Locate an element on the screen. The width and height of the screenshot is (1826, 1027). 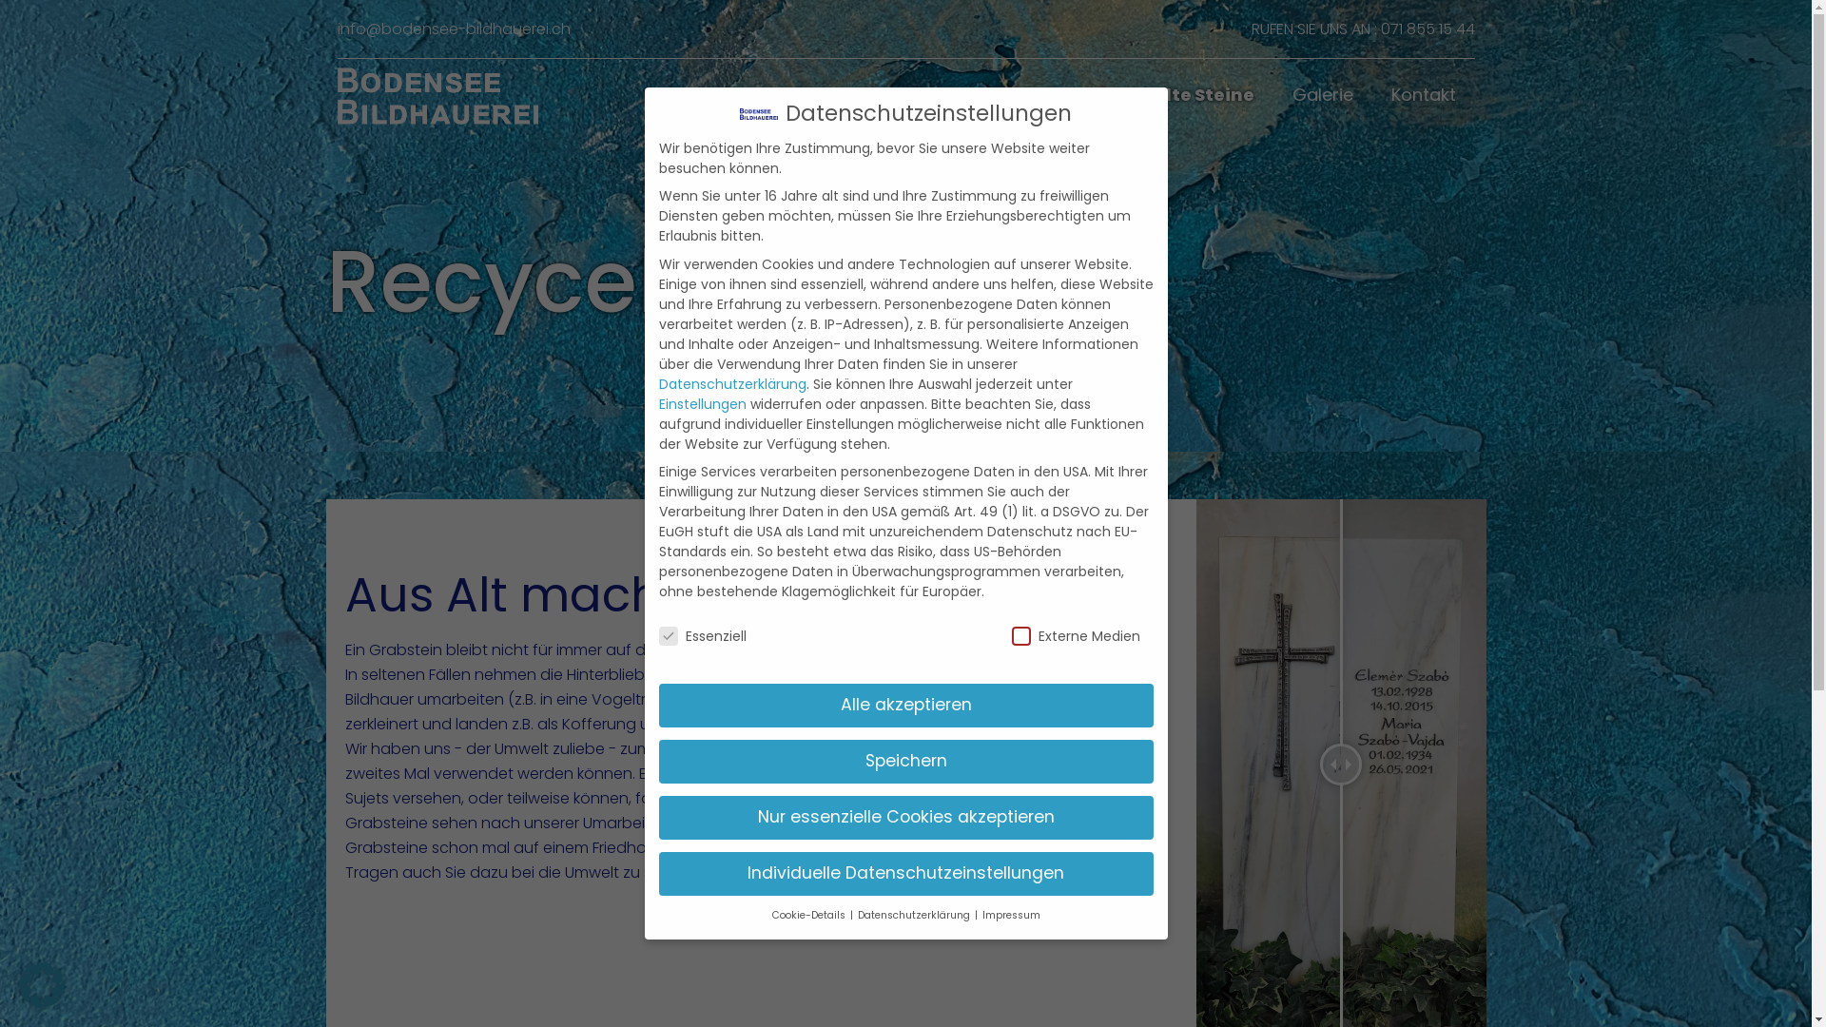
Recycelte Steine is located at coordinates (1177, 95).